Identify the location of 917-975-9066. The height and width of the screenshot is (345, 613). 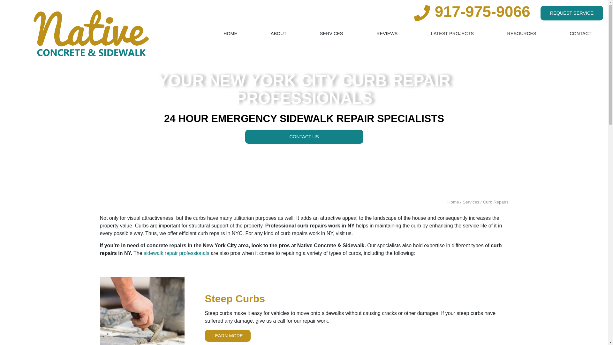
(482, 11).